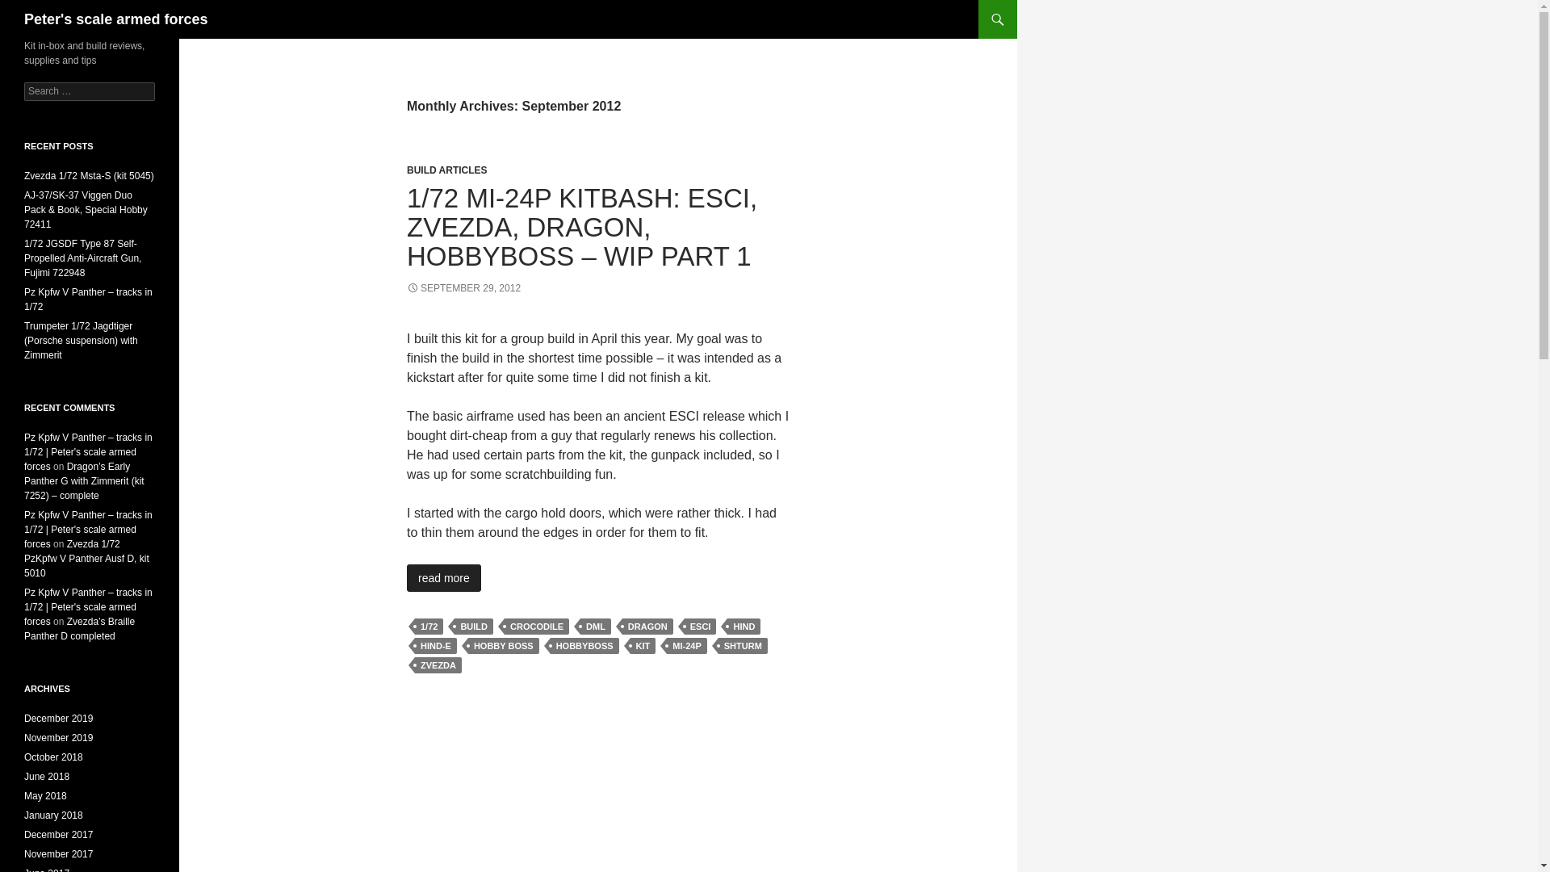  What do you see at coordinates (116, 19) in the screenshot?
I see `Peter's scale armed forces` at bounding box center [116, 19].